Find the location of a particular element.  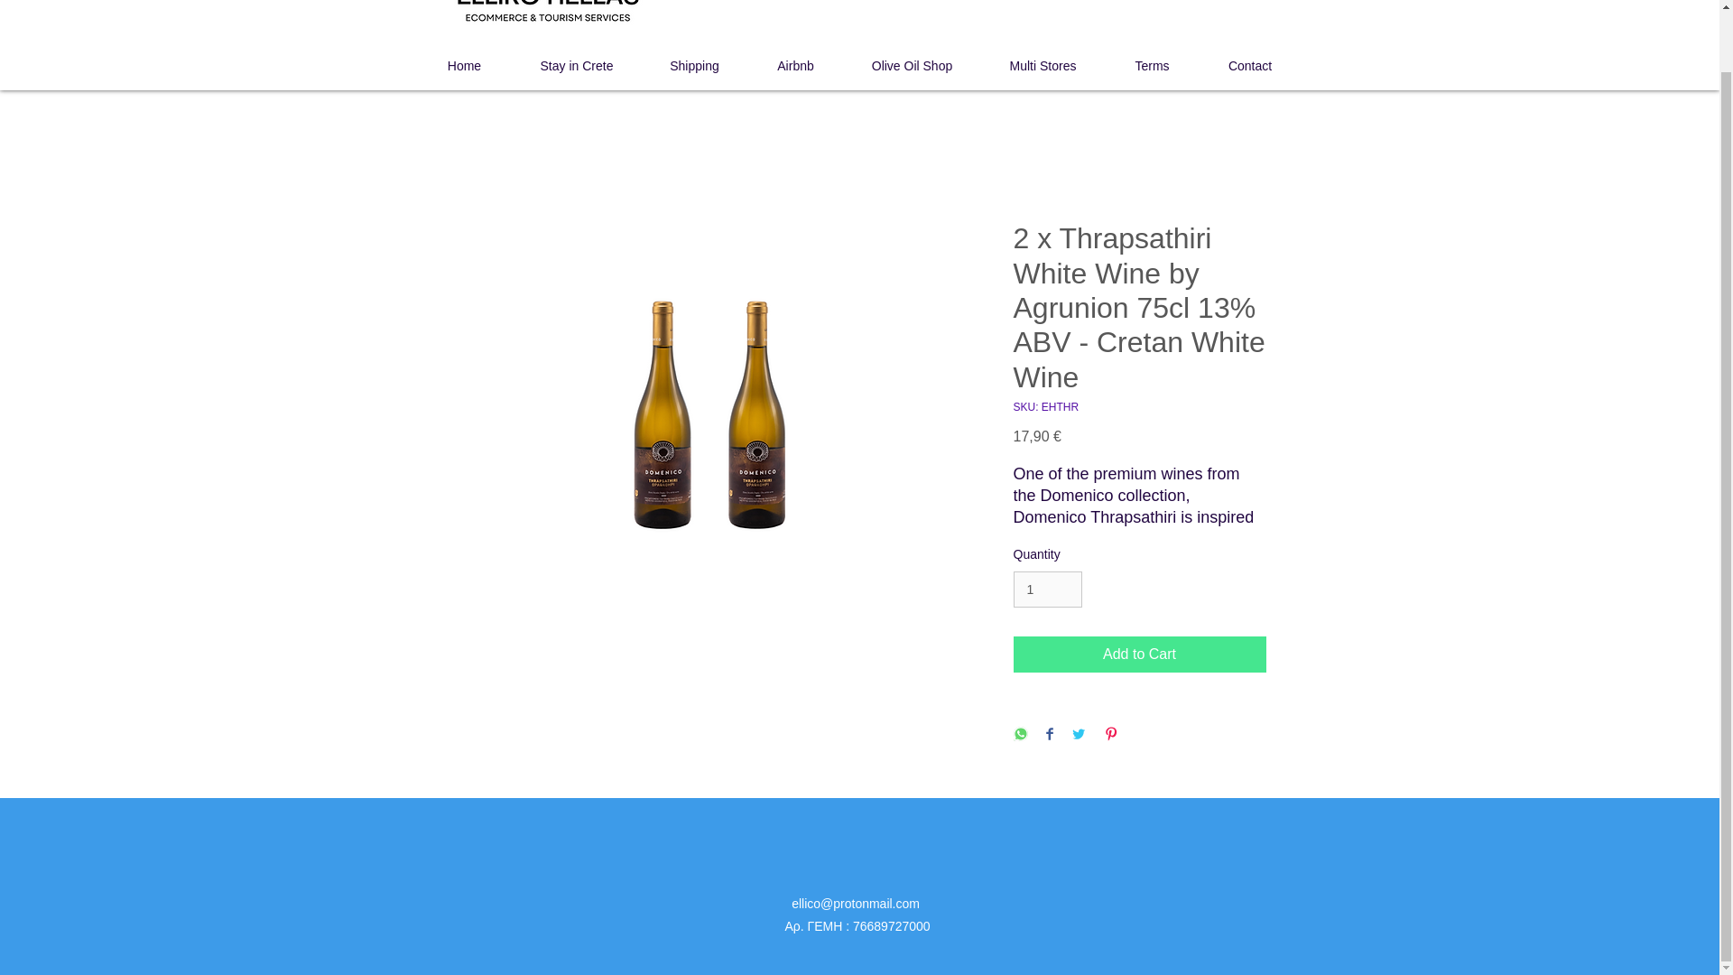

Stay in Crete is located at coordinates (576, 65).